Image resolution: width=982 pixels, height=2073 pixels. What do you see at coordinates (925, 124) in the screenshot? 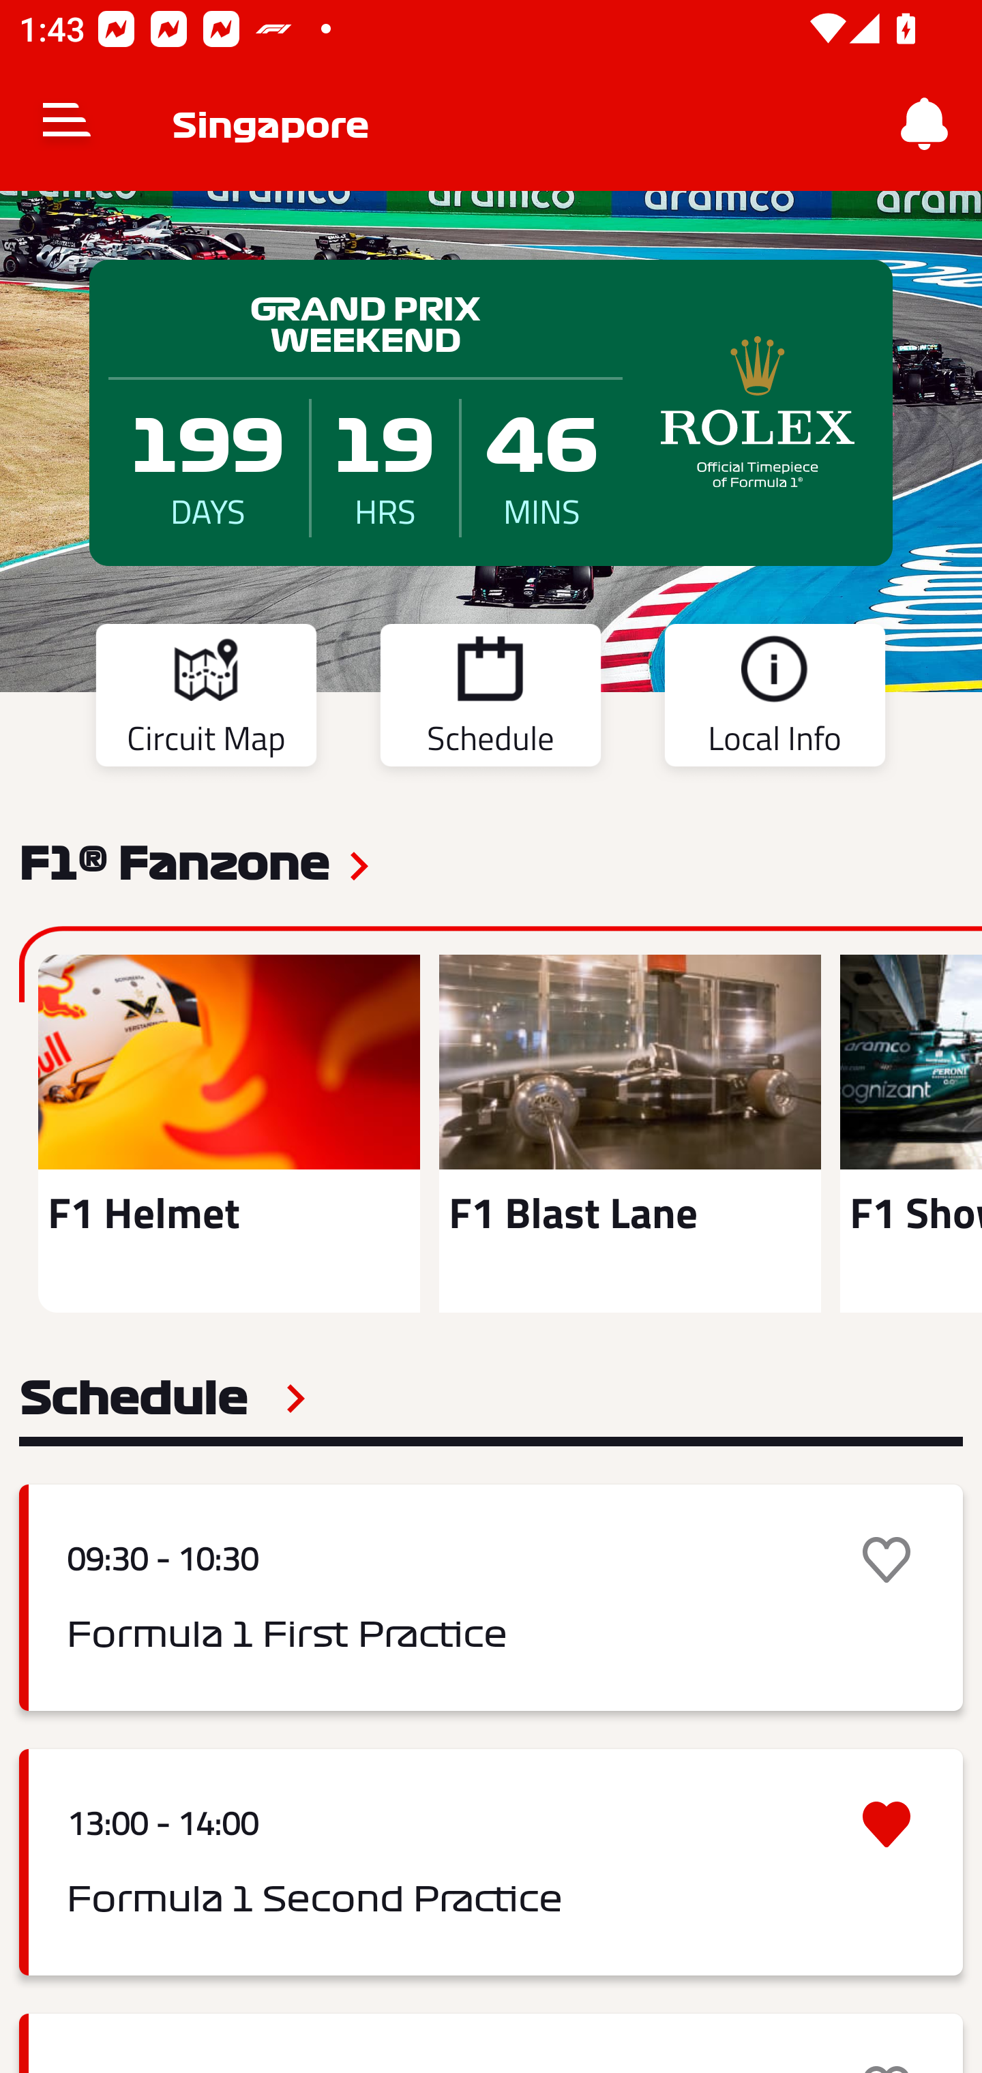
I see `Notifications` at bounding box center [925, 124].